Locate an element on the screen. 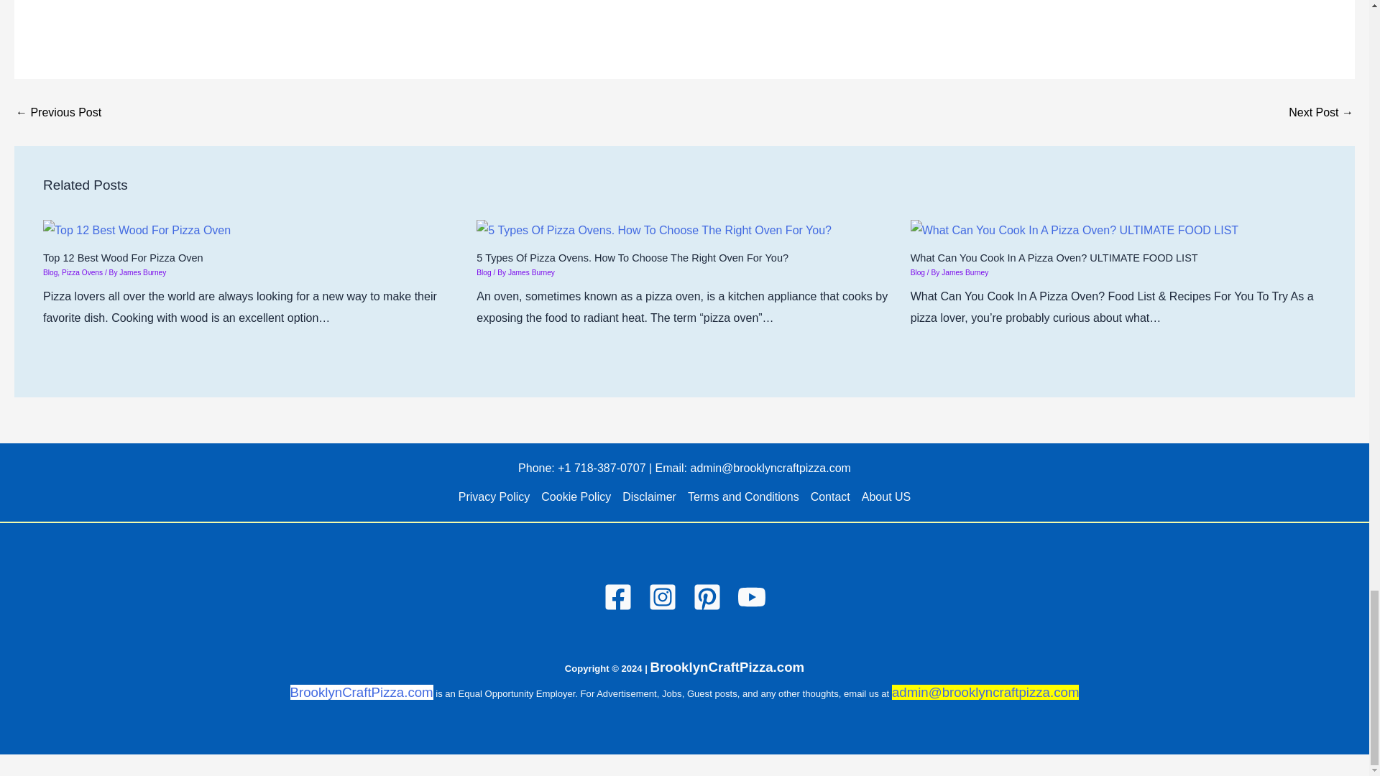 This screenshot has height=776, width=1380. 6 Starters That Are A Hit At Family Dinner Parties is located at coordinates (57, 113).